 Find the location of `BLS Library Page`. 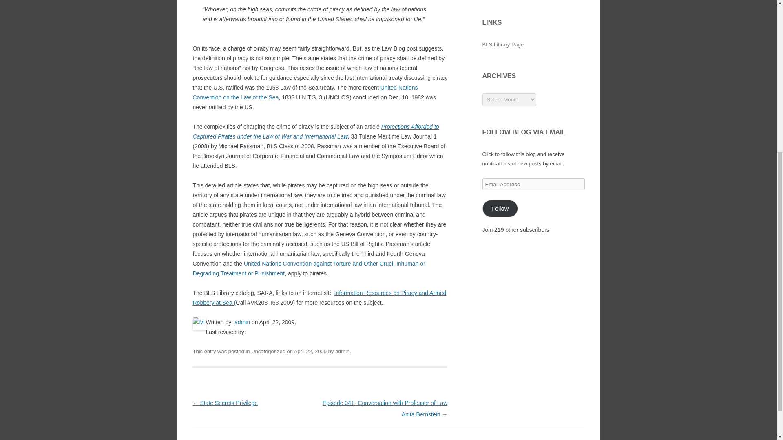

BLS Library Page is located at coordinates (503, 44).